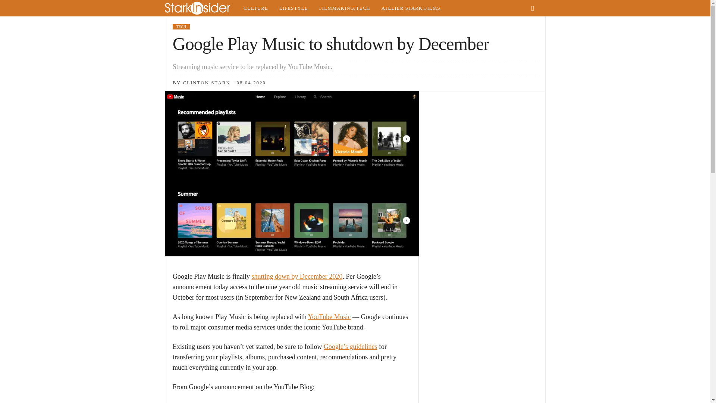  Describe the element at coordinates (255, 8) in the screenshot. I see `Indie film, music, arts in San Francisco and Silicon Valley` at that location.